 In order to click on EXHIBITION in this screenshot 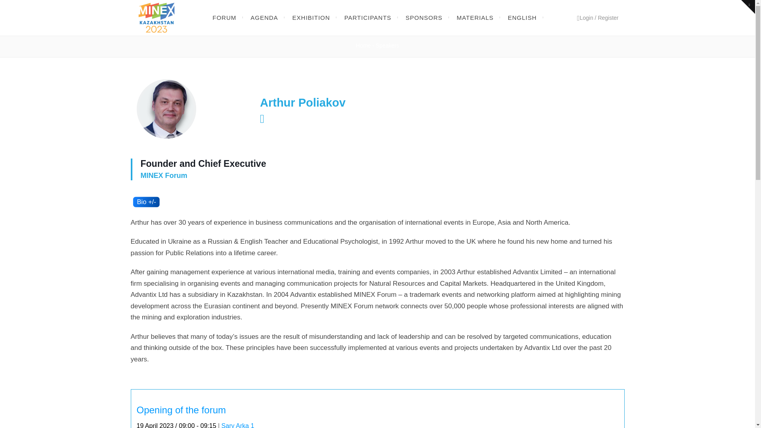, I will do `click(311, 18)`.